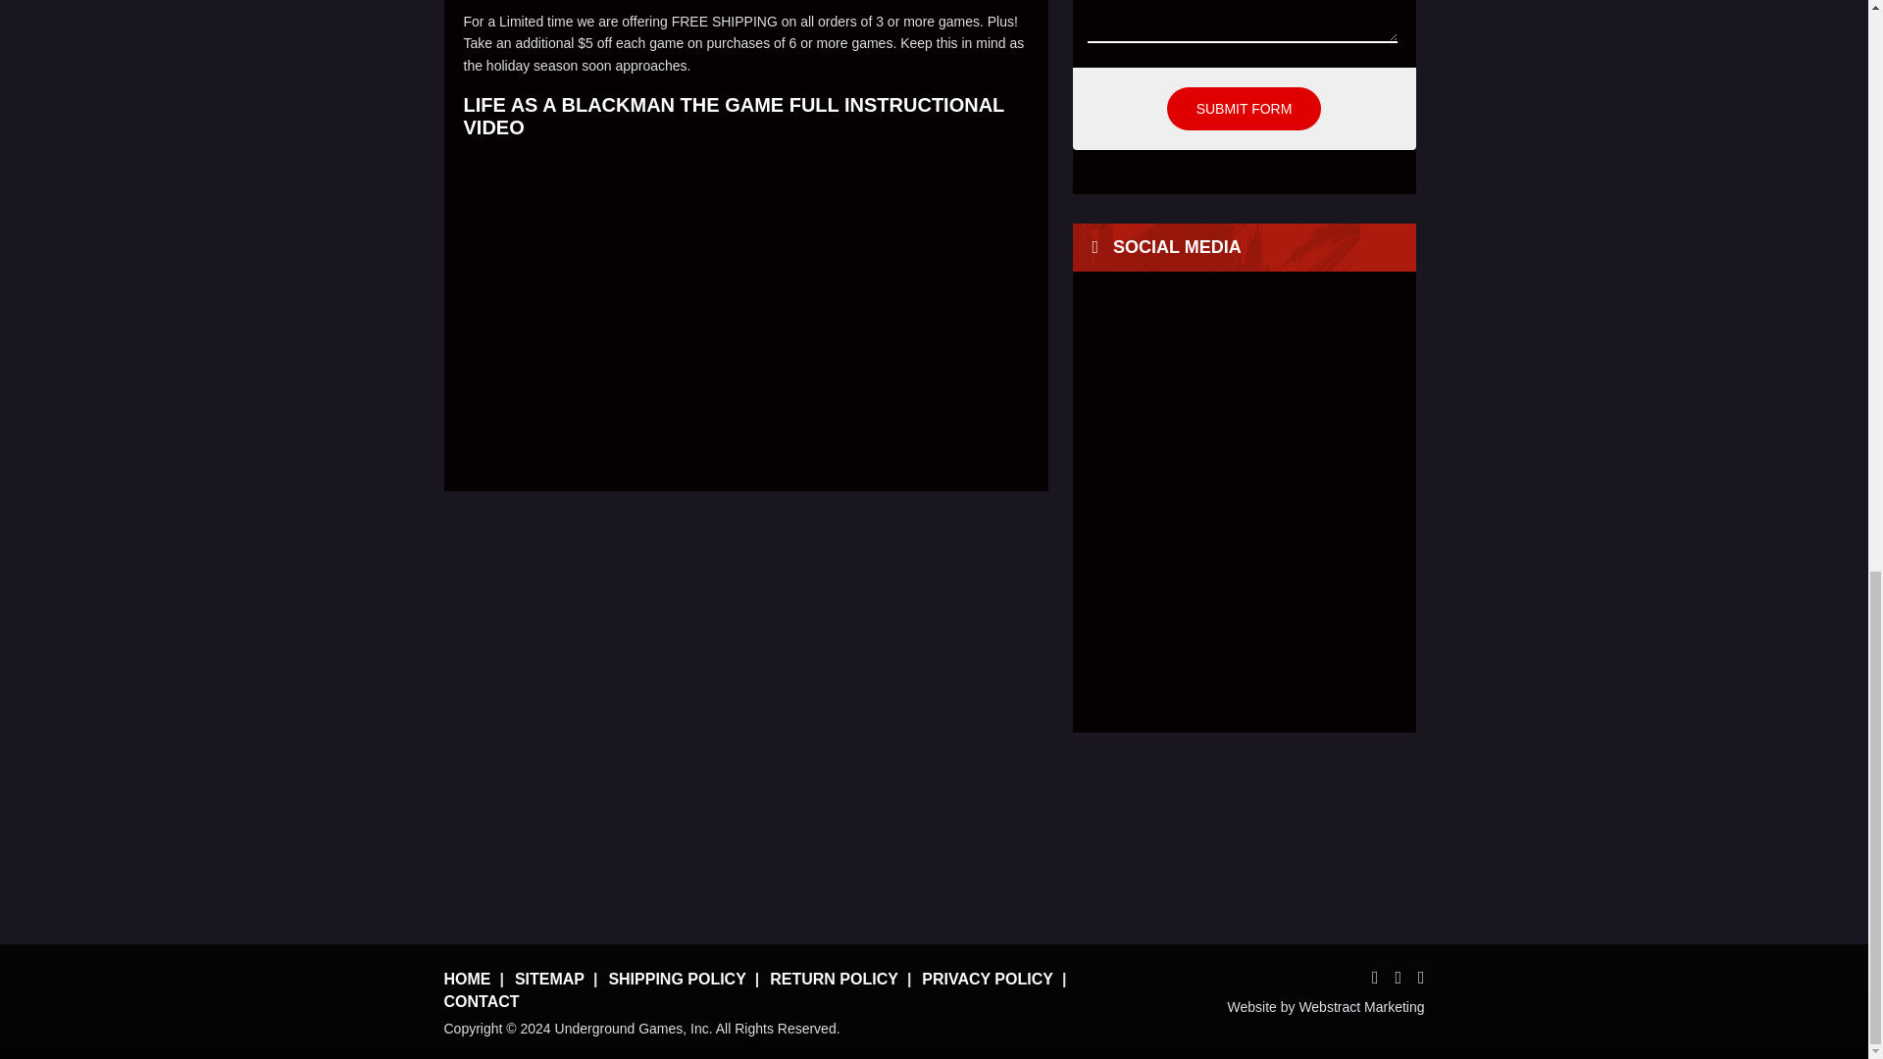 This screenshot has height=1059, width=1883. I want to click on RETURN POLICY, so click(834, 979).